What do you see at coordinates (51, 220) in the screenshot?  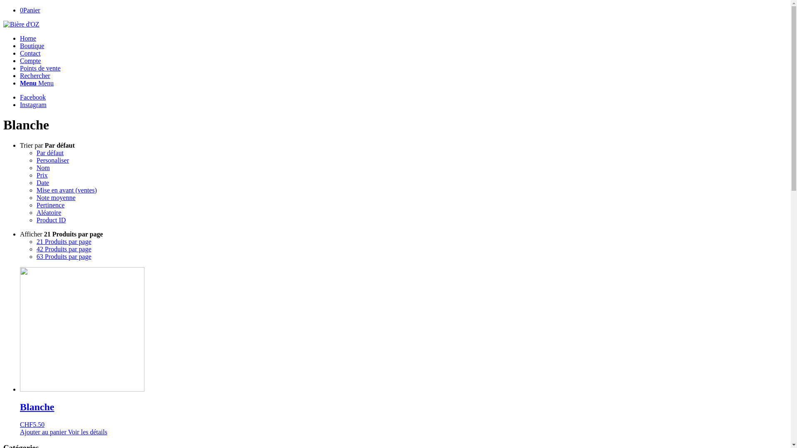 I see `Product ID` at bounding box center [51, 220].